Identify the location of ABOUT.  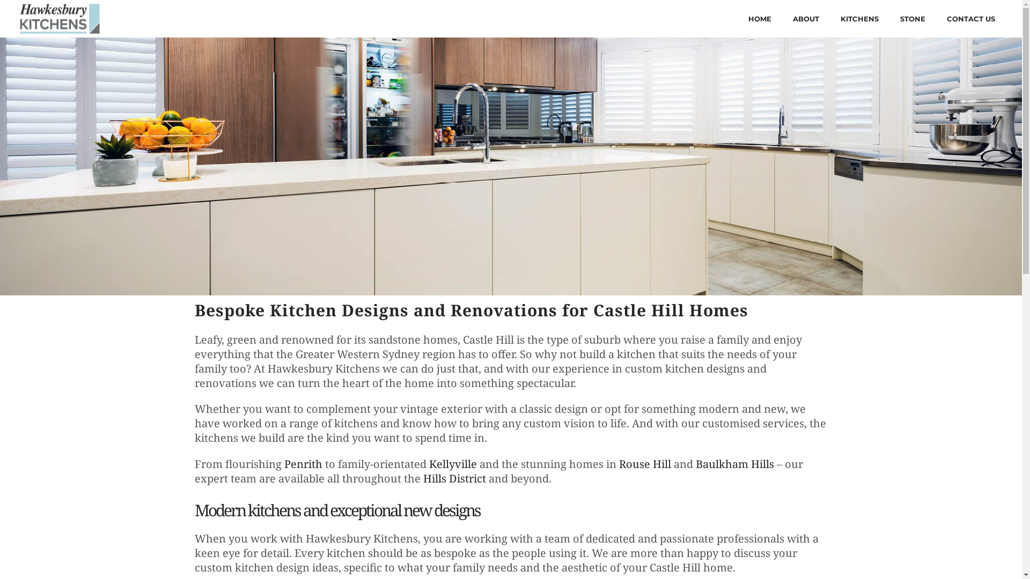
(806, 19).